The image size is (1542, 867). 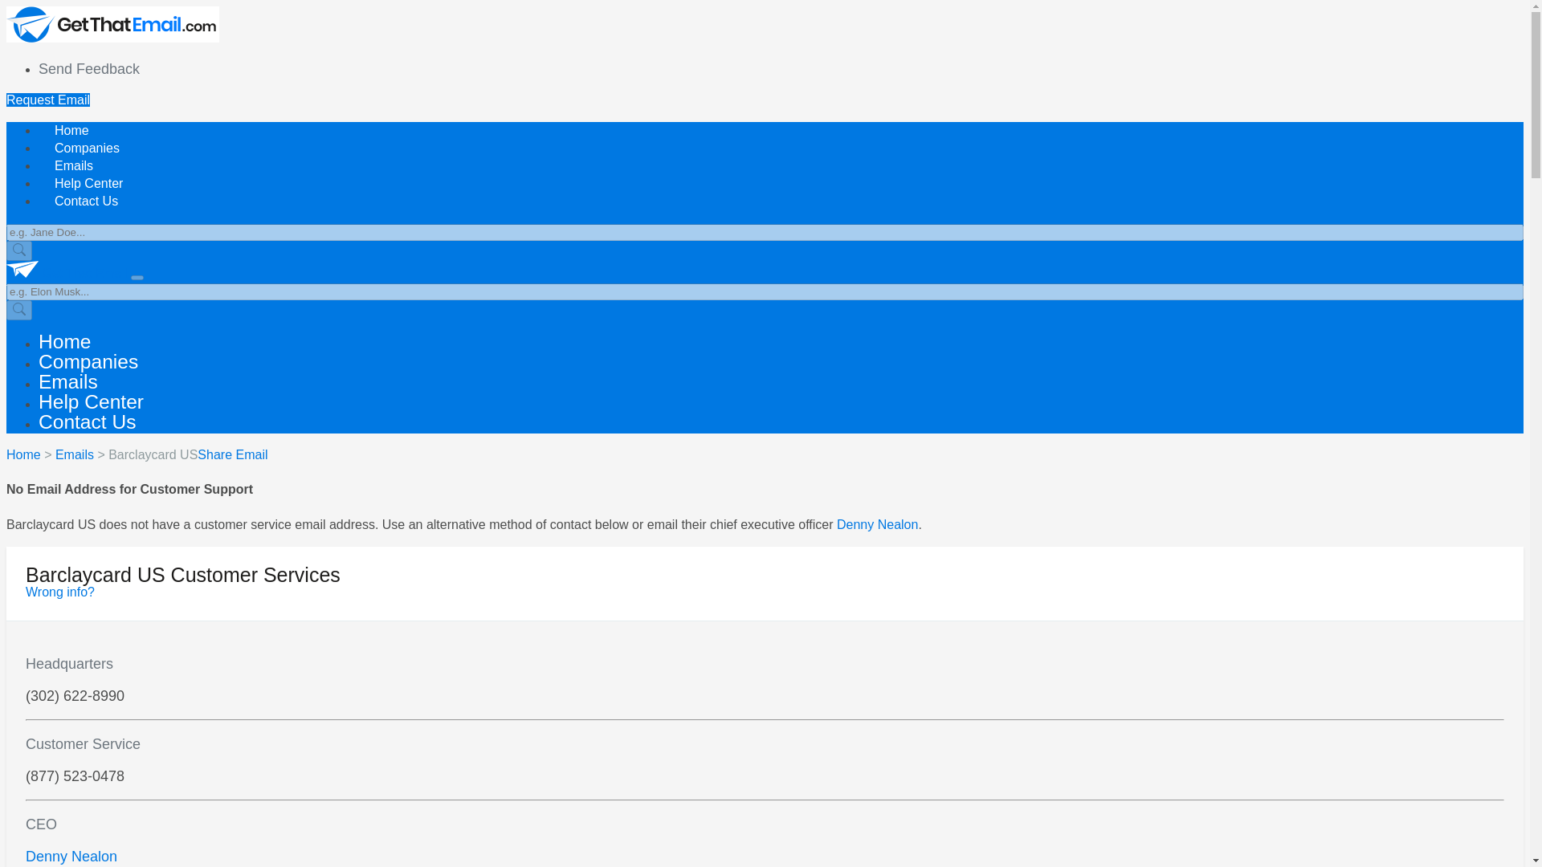 I want to click on Home, so click(x=71, y=130).